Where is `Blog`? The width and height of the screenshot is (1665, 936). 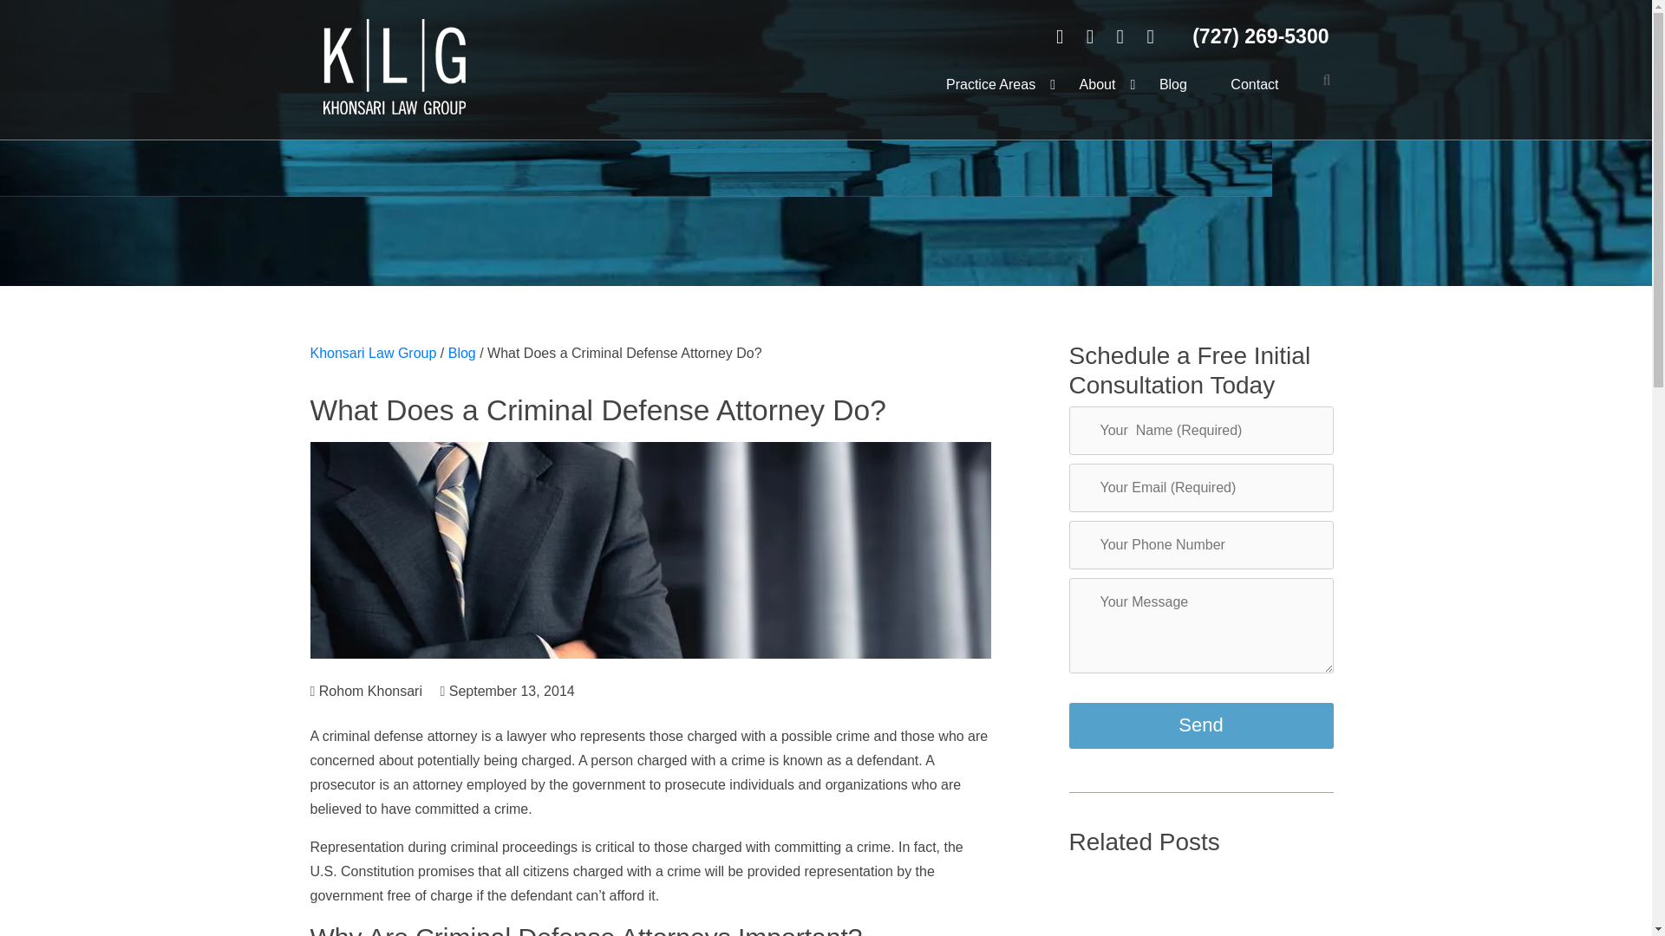 Blog is located at coordinates (461, 352).